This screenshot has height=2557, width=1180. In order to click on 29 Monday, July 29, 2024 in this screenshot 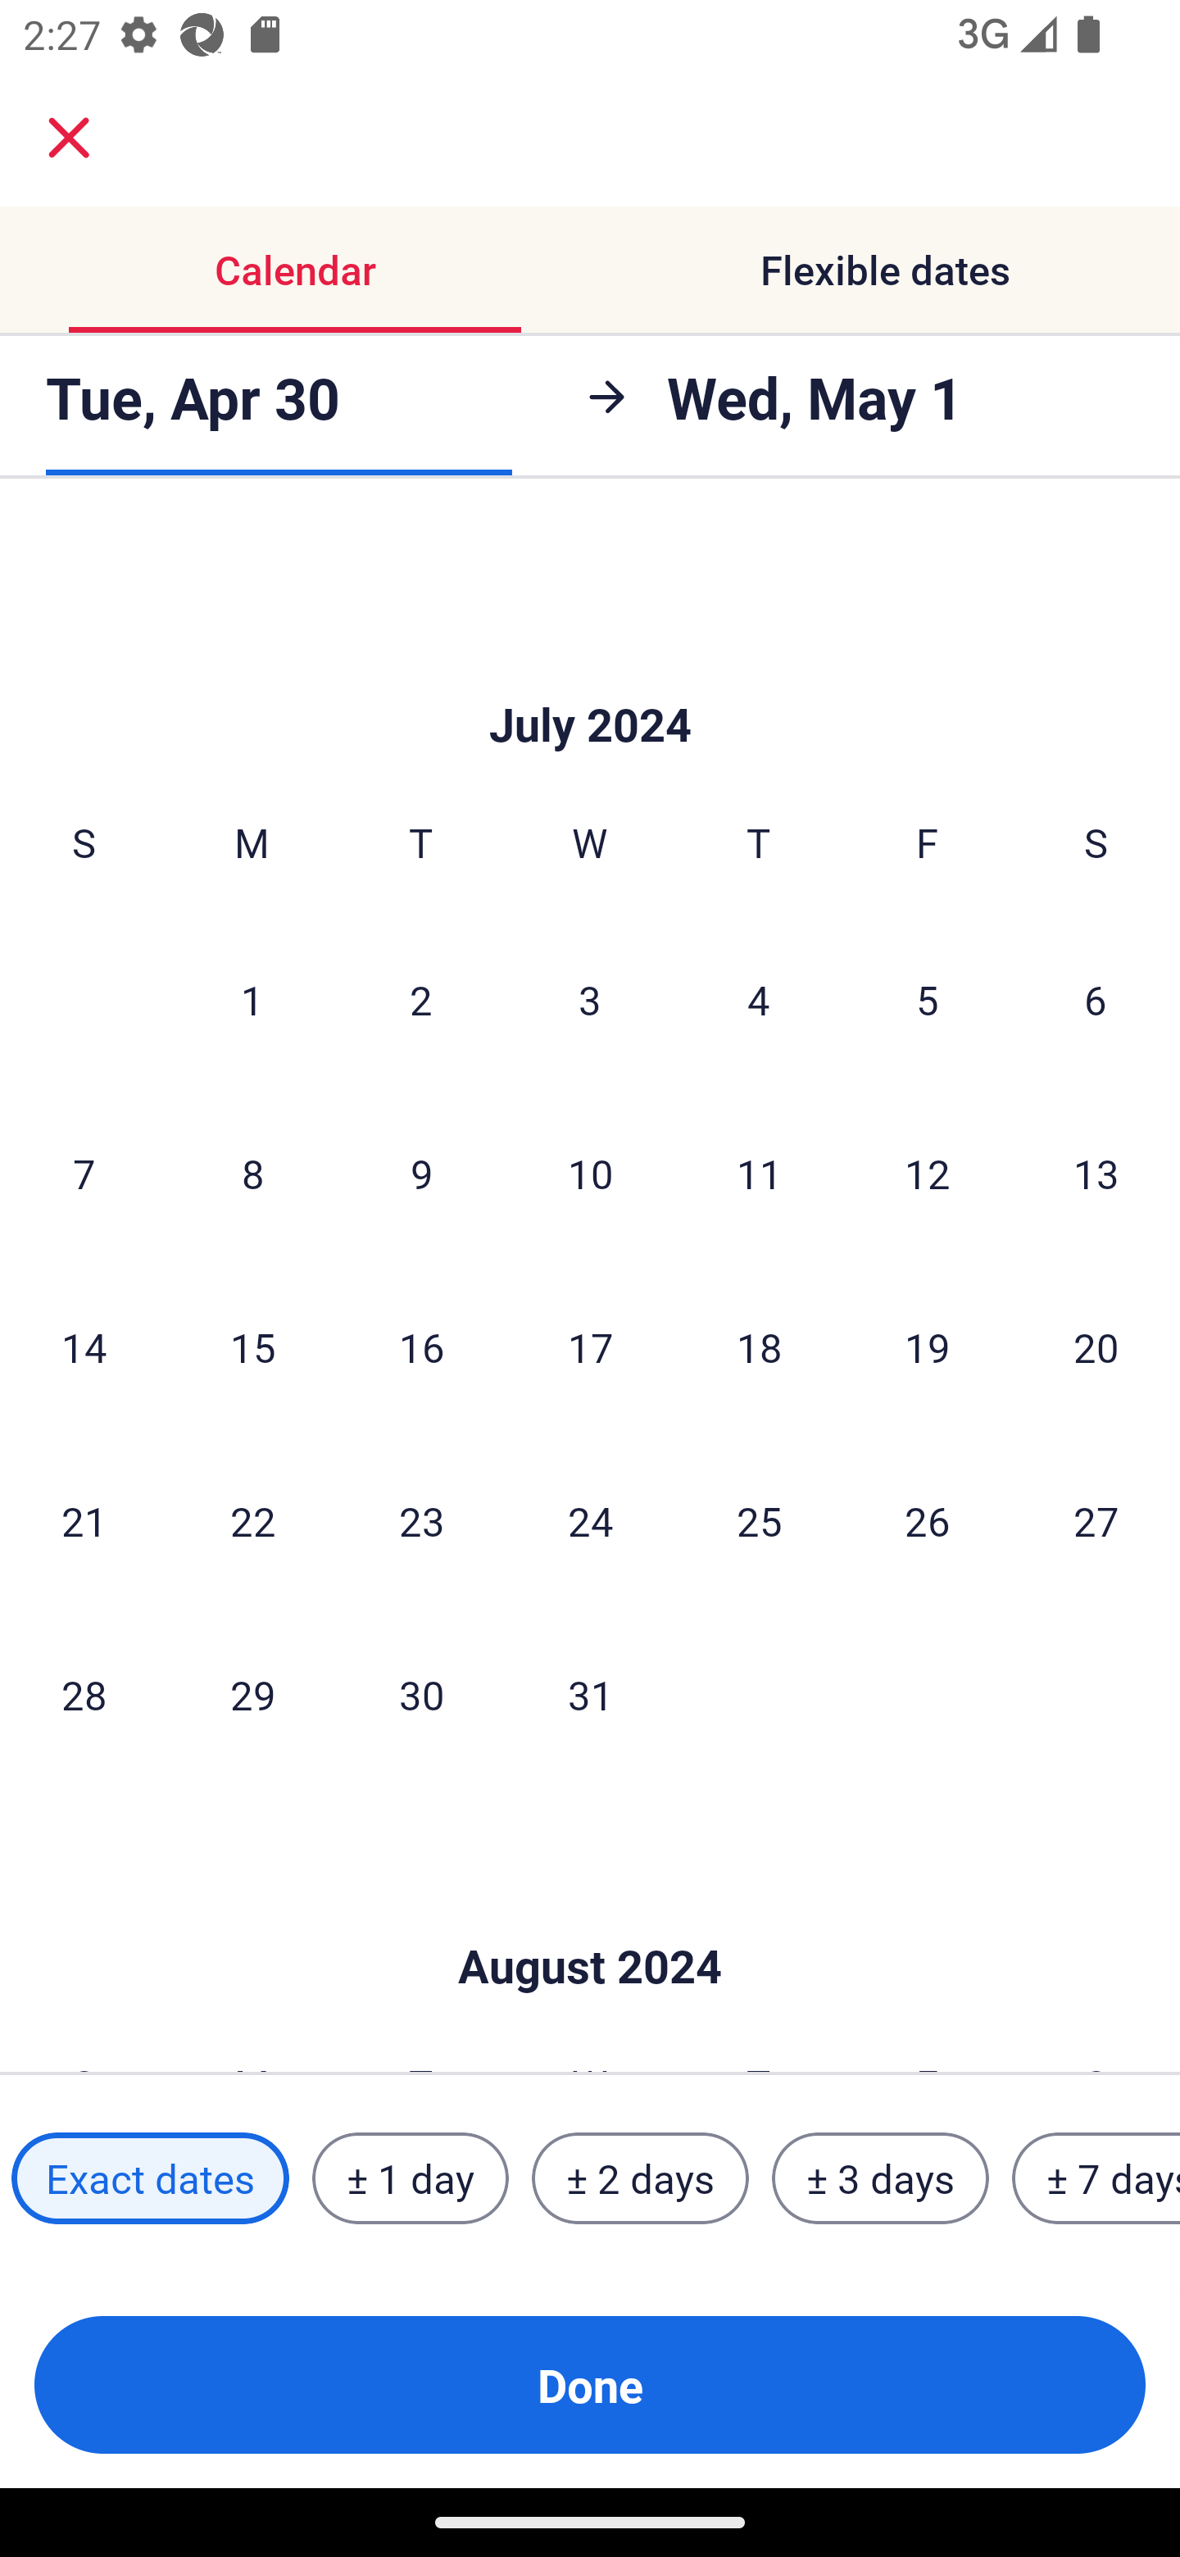, I will do `click(252, 1695)`.